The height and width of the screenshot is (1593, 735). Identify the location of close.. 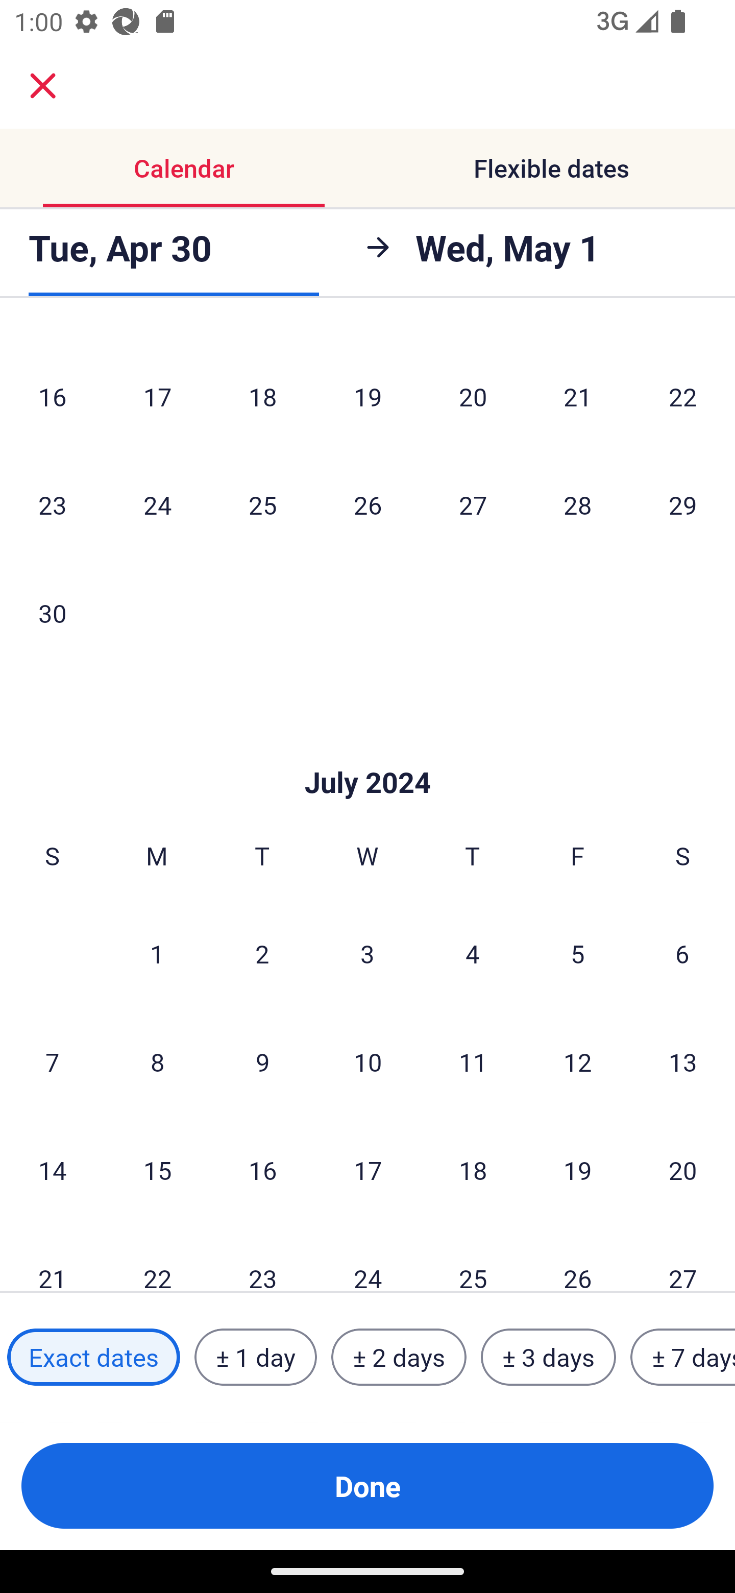
(43, 86).